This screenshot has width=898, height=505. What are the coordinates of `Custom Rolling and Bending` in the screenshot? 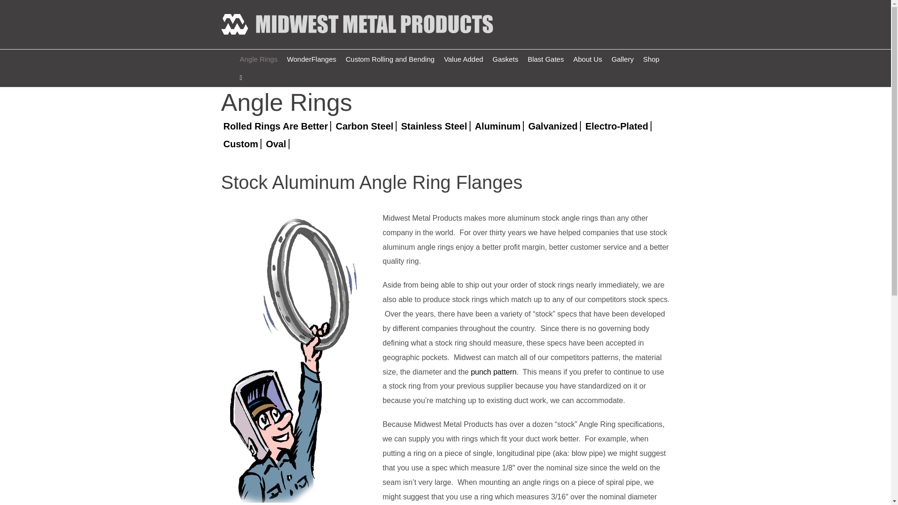 It's located at (390, 58).